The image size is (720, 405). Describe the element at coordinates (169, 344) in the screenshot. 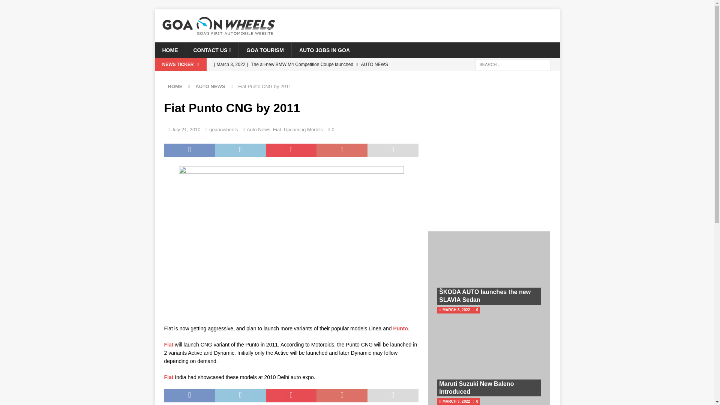

I see `Fiat` at that location.